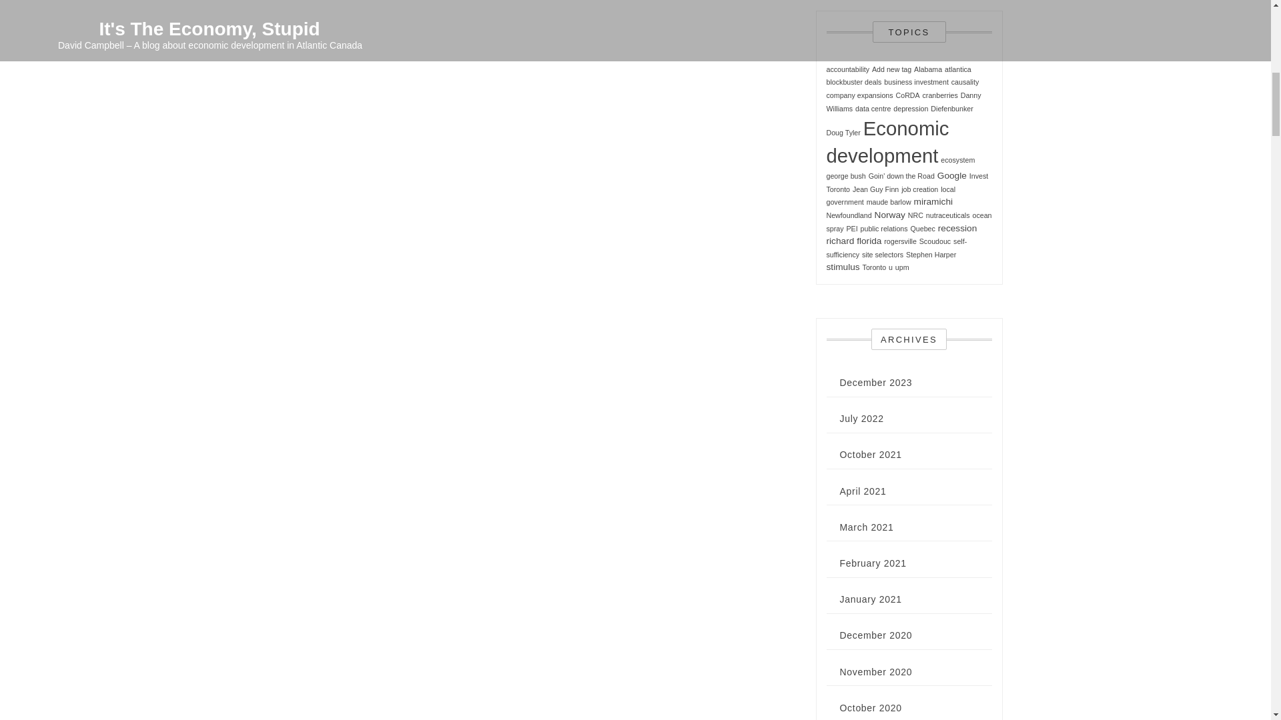 The width and height of the screenshot is (1281, 720). I want to click on local government, so click(891, 195).